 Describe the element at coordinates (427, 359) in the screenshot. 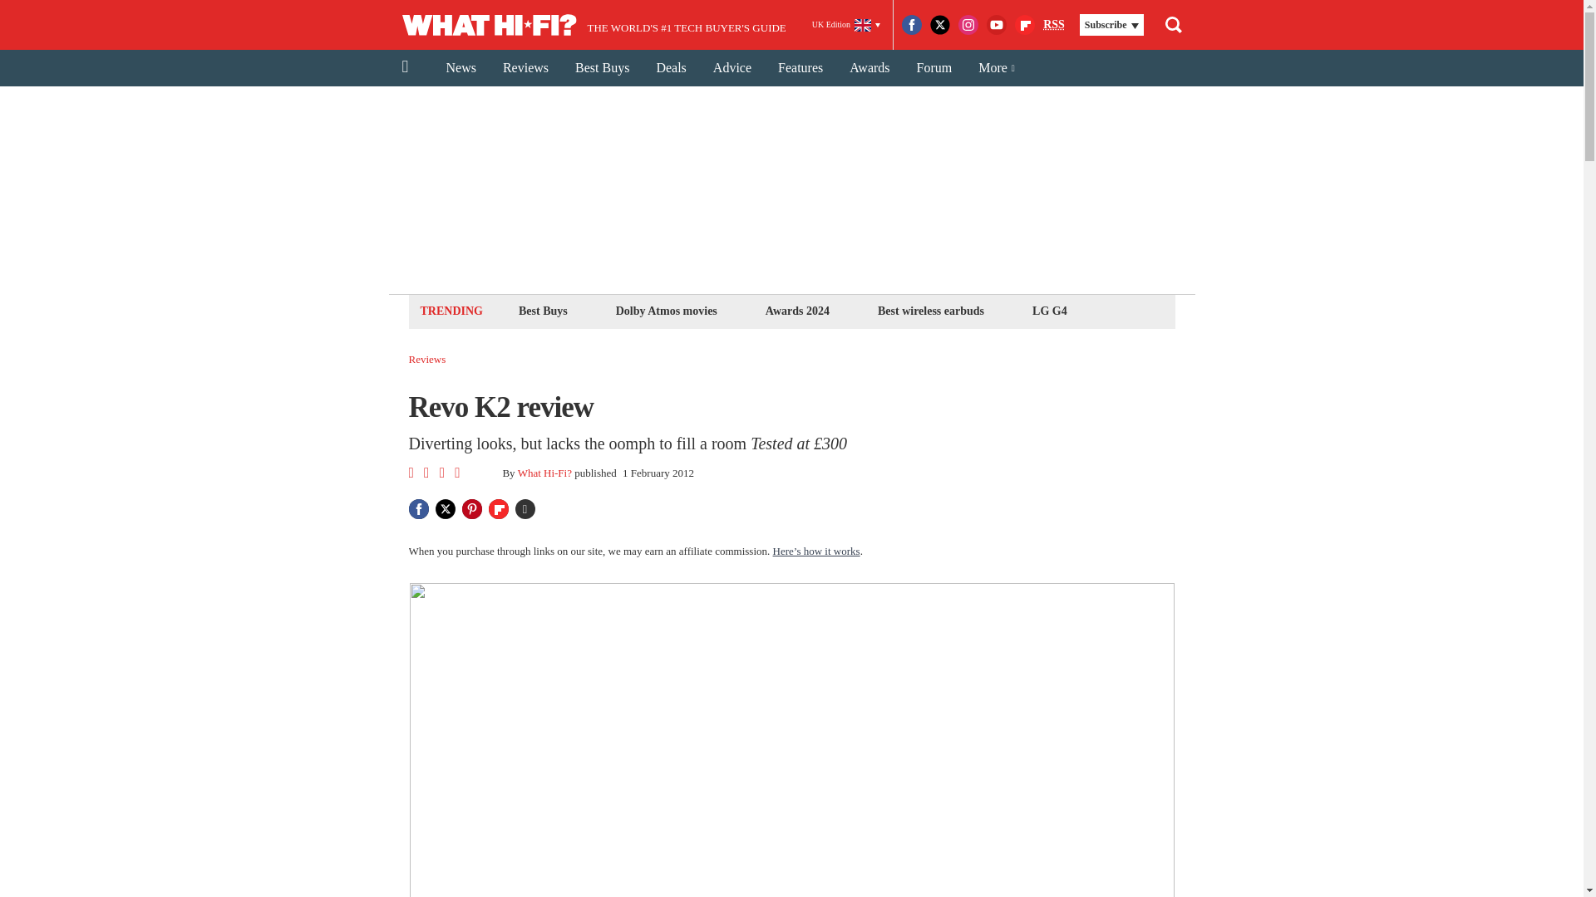

I see `Reviews` at that location.